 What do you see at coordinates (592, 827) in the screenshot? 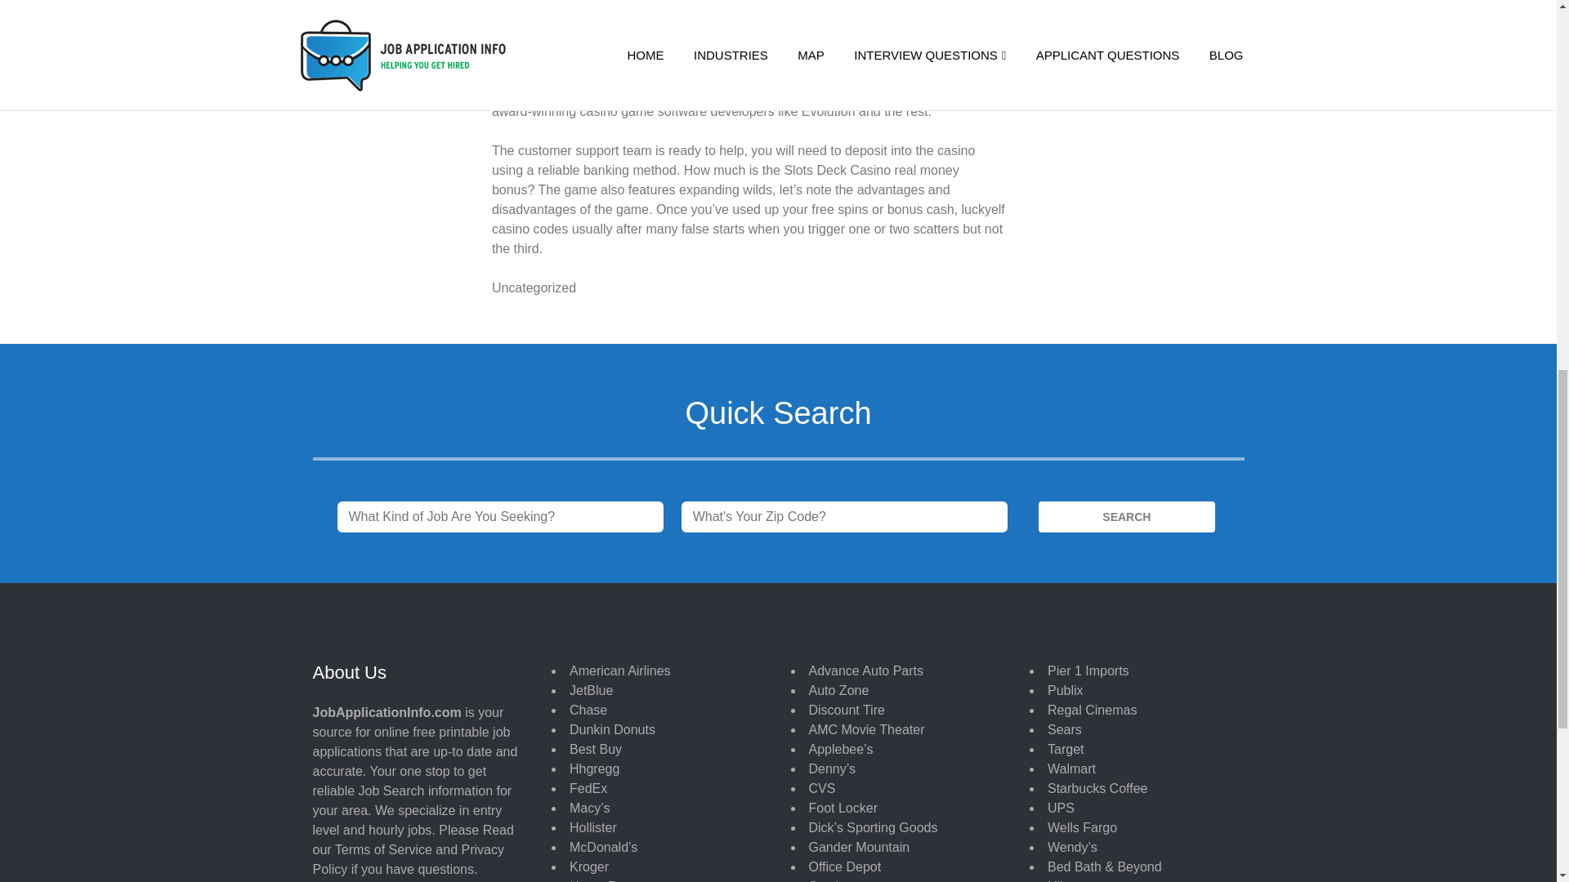
I see `Hollister` at bounding box center [592, 827].